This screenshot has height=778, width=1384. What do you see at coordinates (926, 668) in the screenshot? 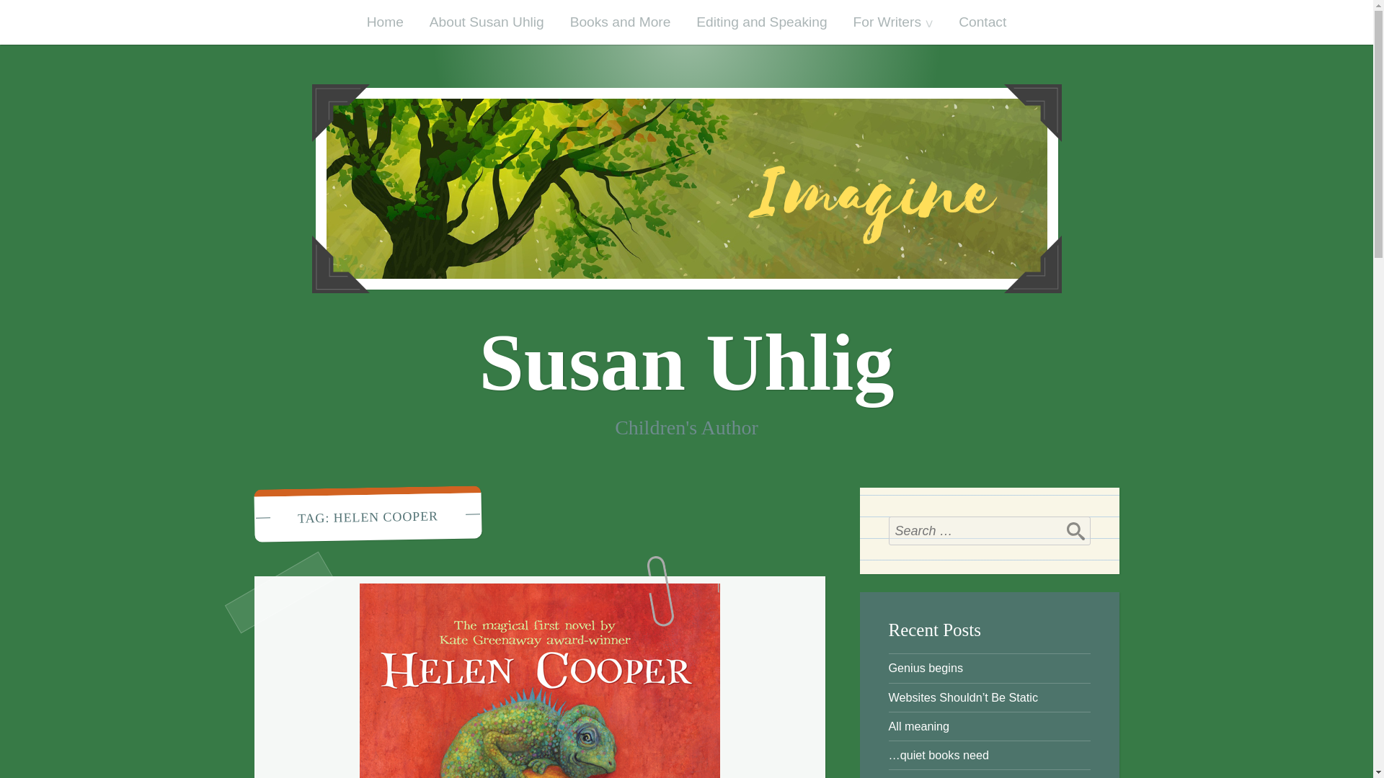
I see `Genius begins` at bounding box center [926, 668].